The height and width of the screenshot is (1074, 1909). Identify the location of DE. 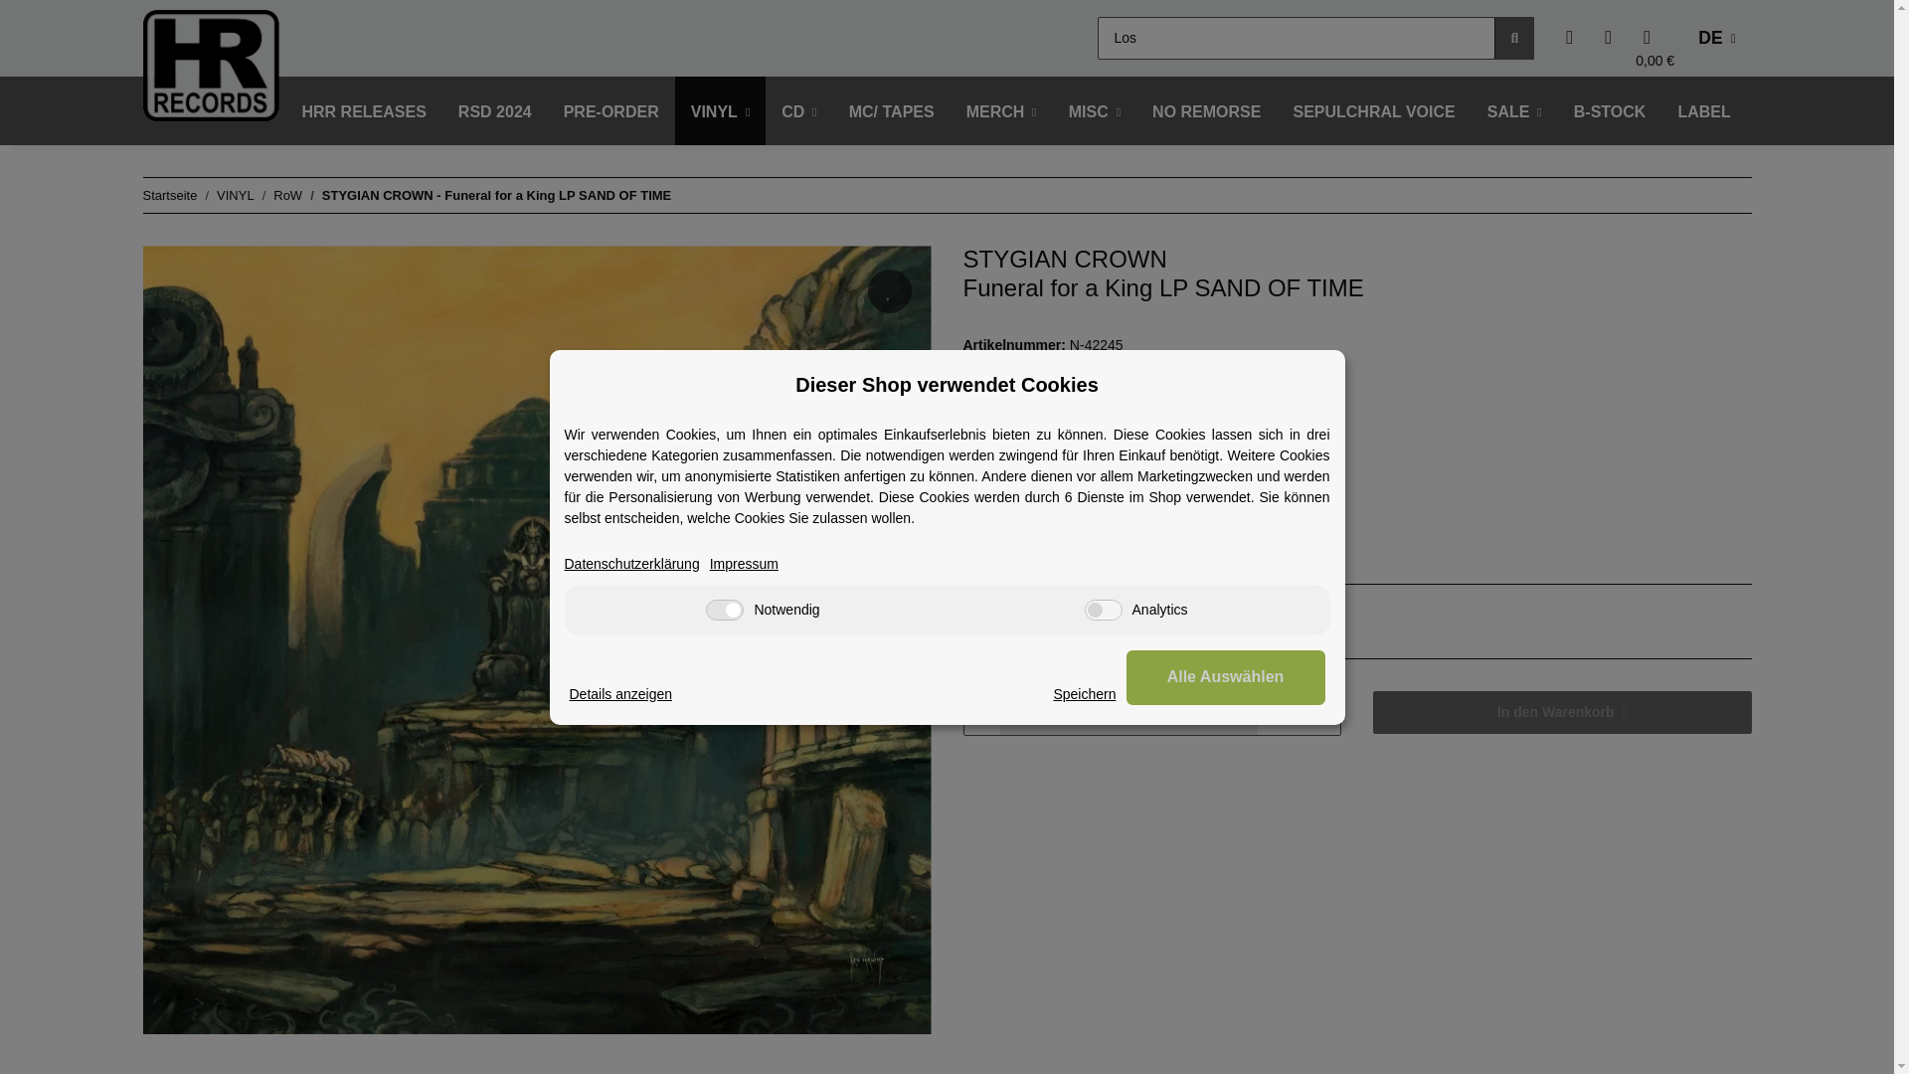
(1716, 38).